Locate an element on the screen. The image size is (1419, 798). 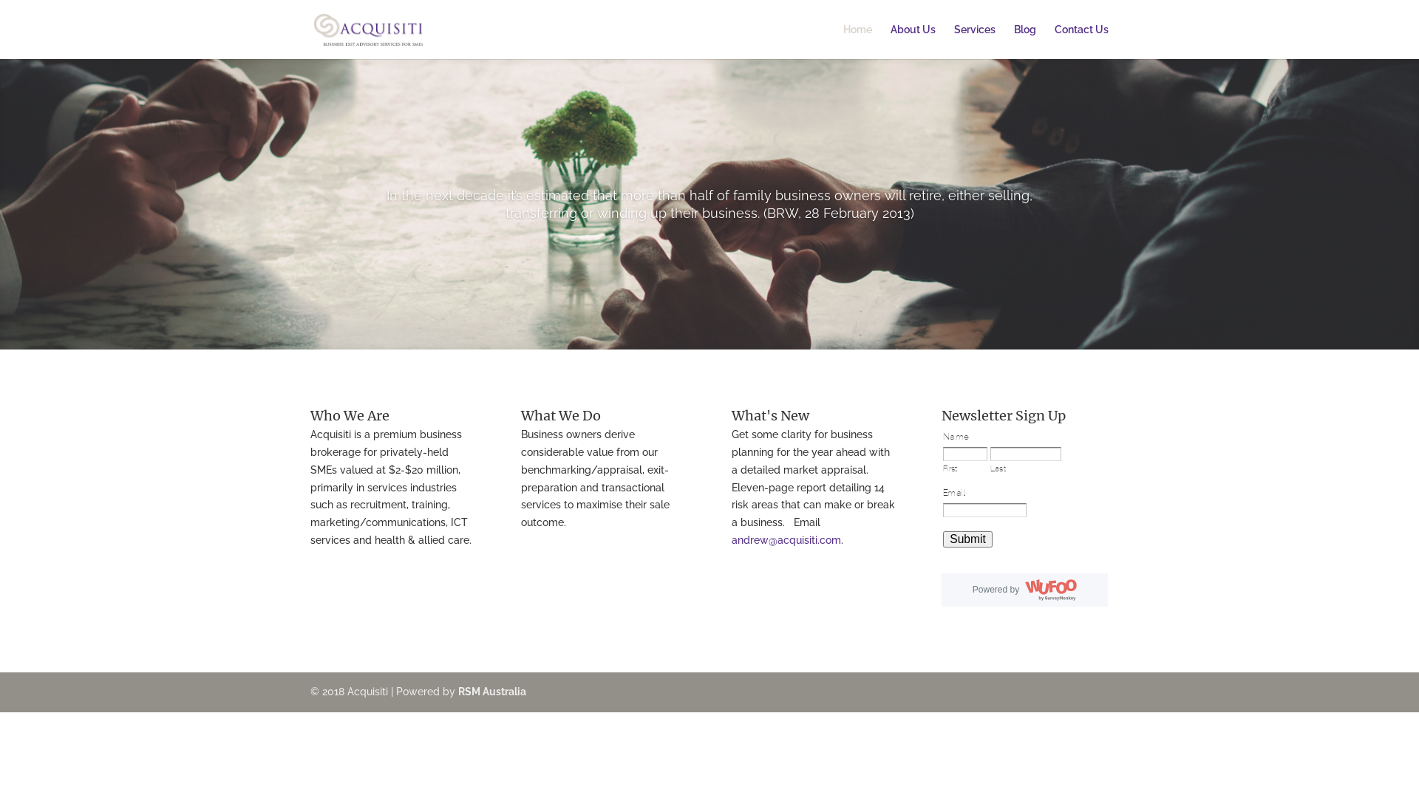
andrew@acquisiti.com is located at coordinates (786, 540).